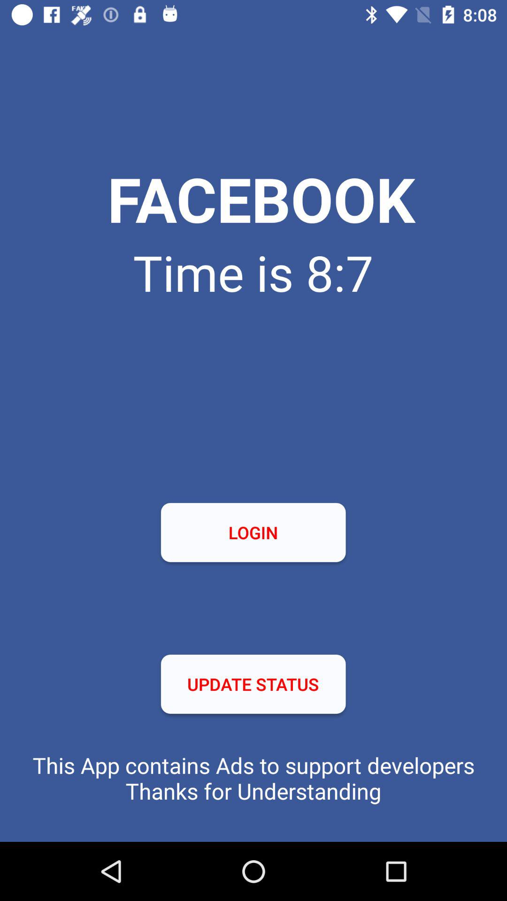 The width and height of the screenshot is (507, 901). I want to click on open login, so click(253, 532).